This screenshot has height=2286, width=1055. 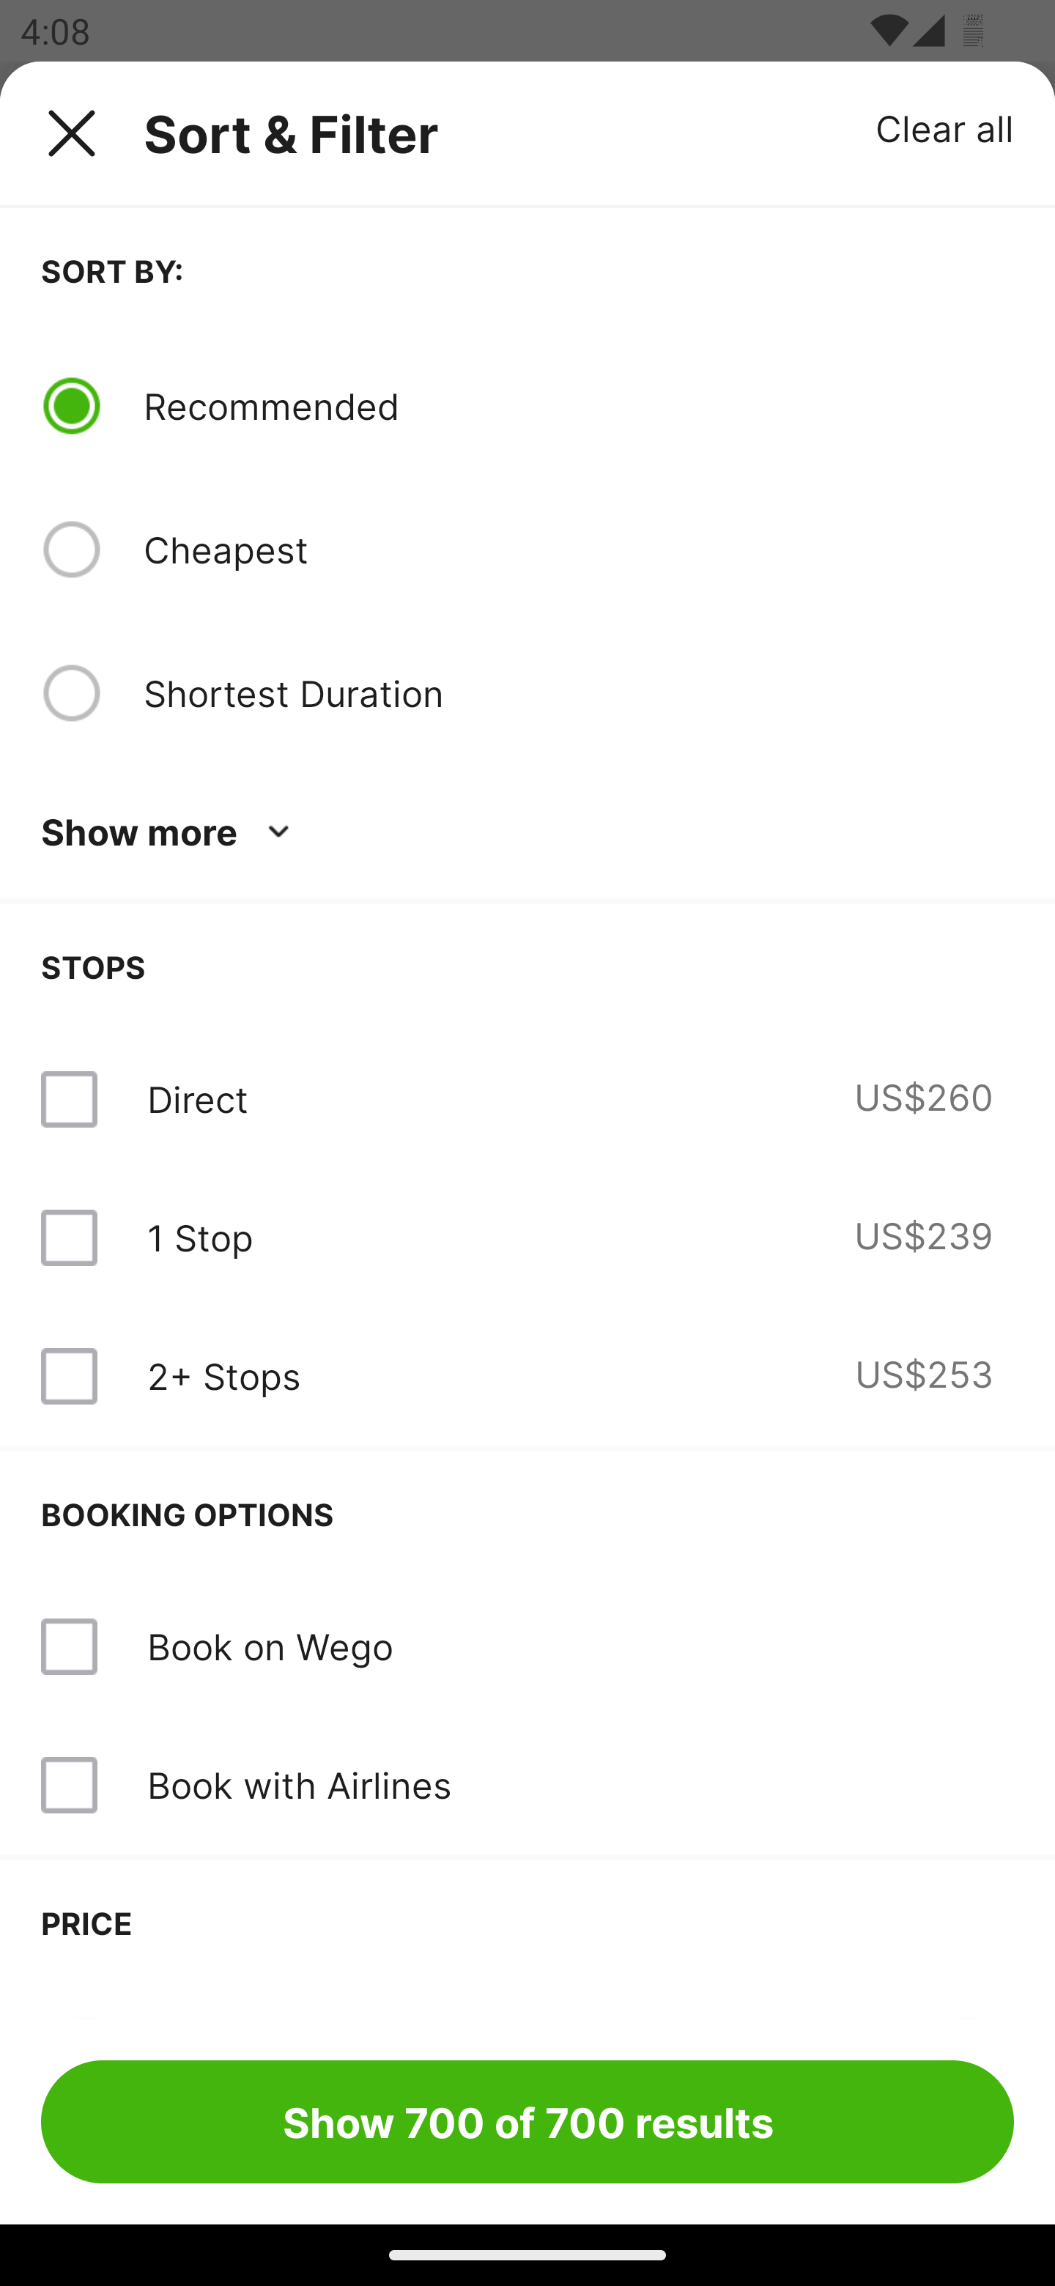 What do you see at coordinates (527, 1647) in the screenshot?
I see `Book on Wego` at bounding box center [527, 1647].